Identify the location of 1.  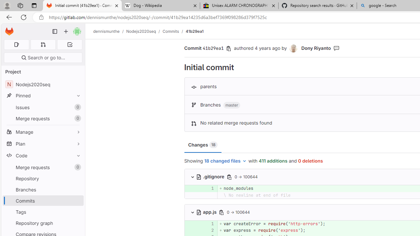
(208, 224).